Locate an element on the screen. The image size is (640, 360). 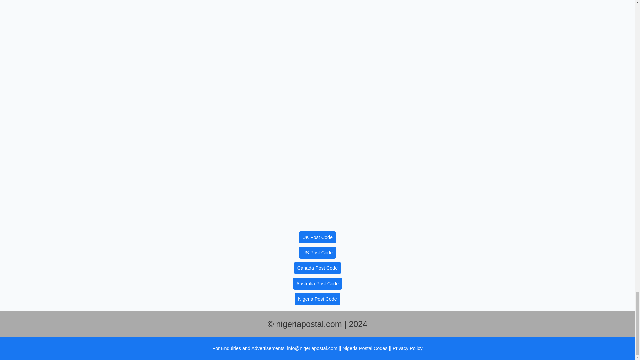
Australia Post Code is located at coordinates (317, 283).